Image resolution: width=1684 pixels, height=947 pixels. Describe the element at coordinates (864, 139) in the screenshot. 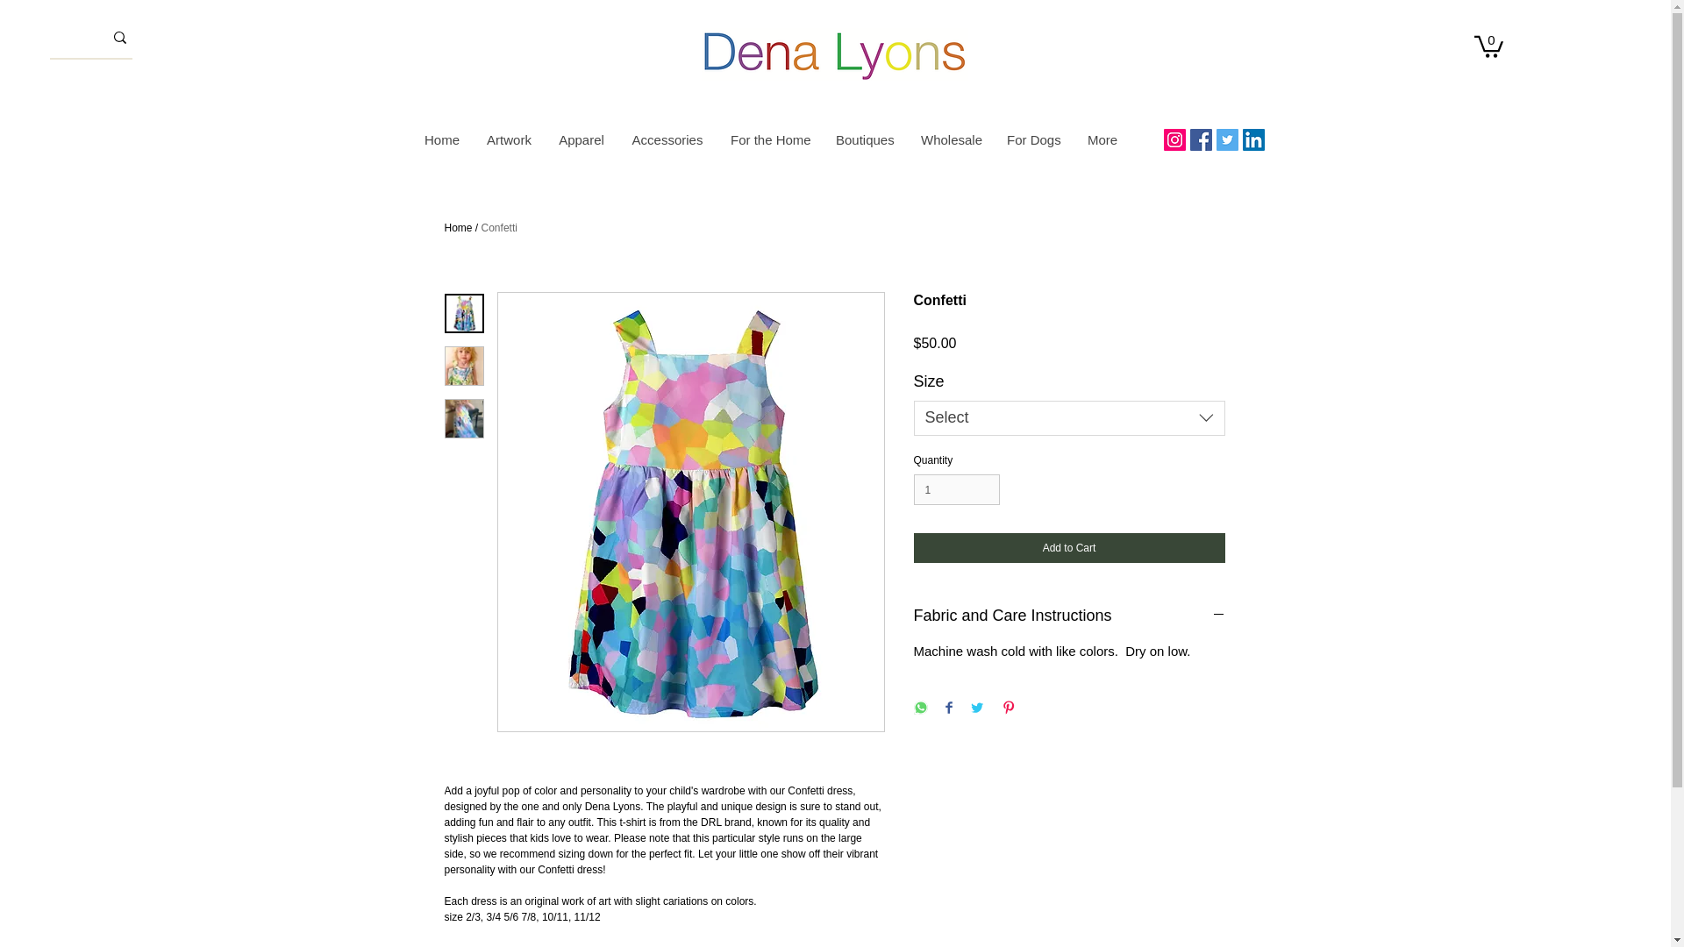

I see `Boutiques` at that location.